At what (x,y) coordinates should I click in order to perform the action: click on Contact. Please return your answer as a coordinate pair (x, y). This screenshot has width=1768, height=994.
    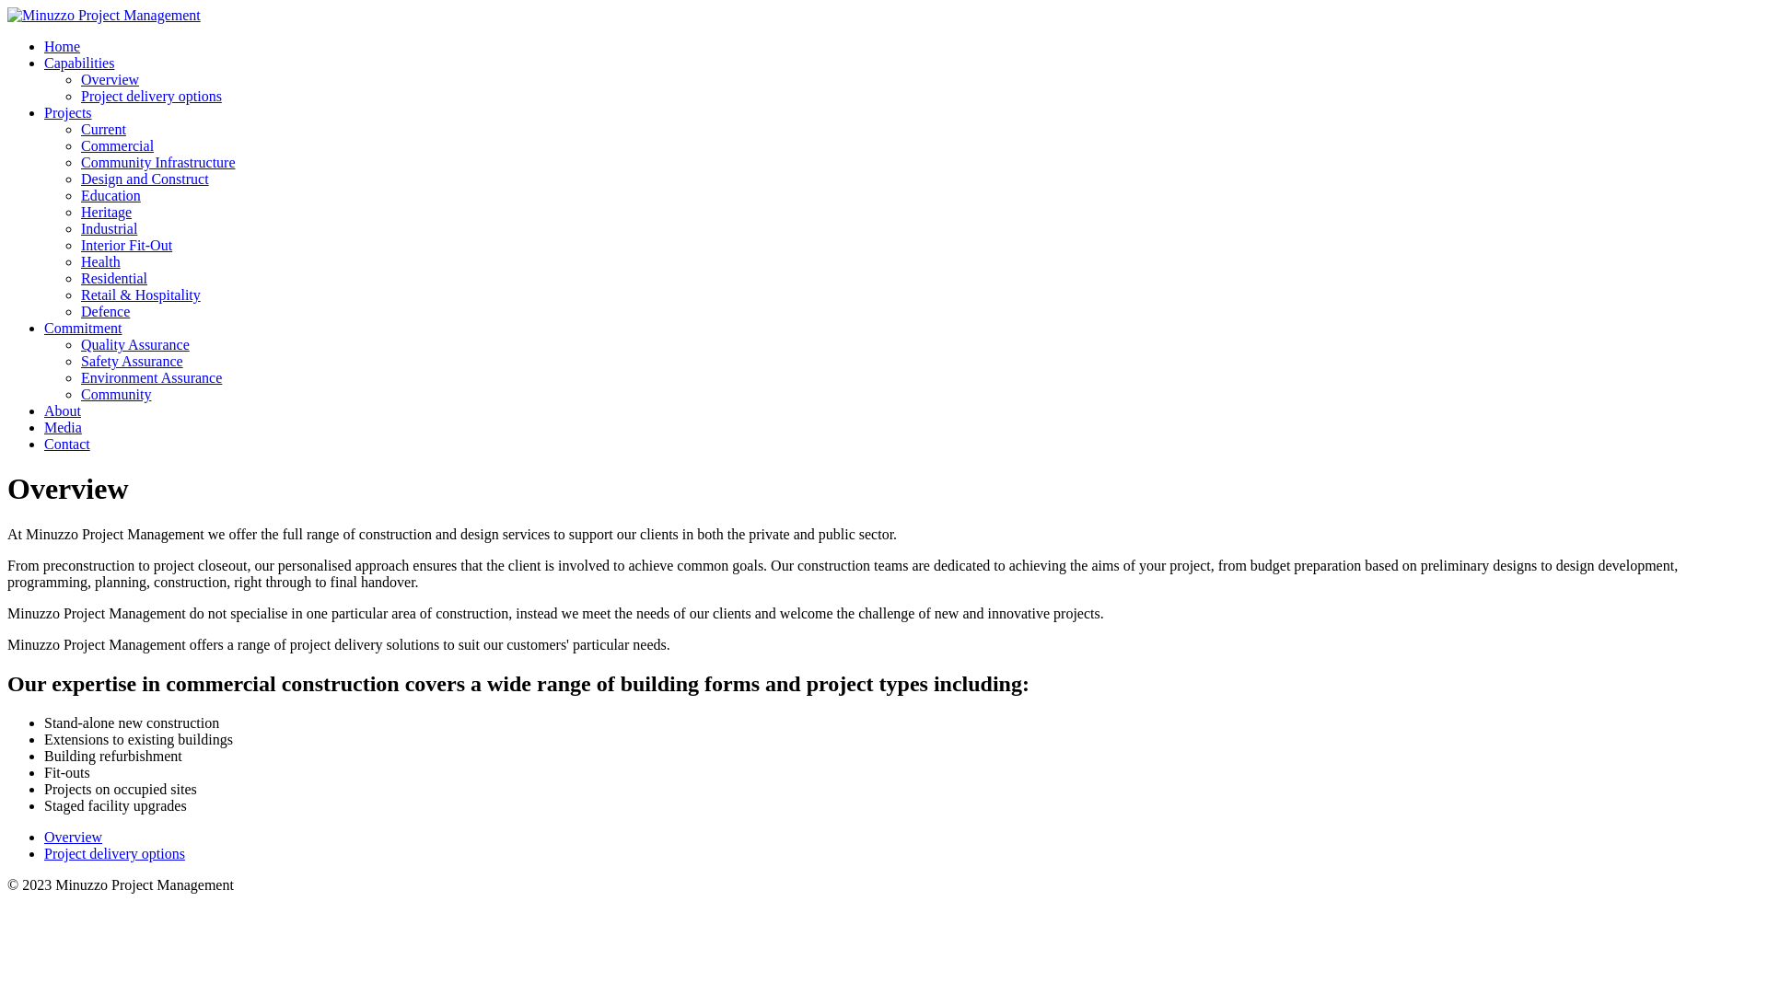
    Looking at the image, I should click on (67, 444).